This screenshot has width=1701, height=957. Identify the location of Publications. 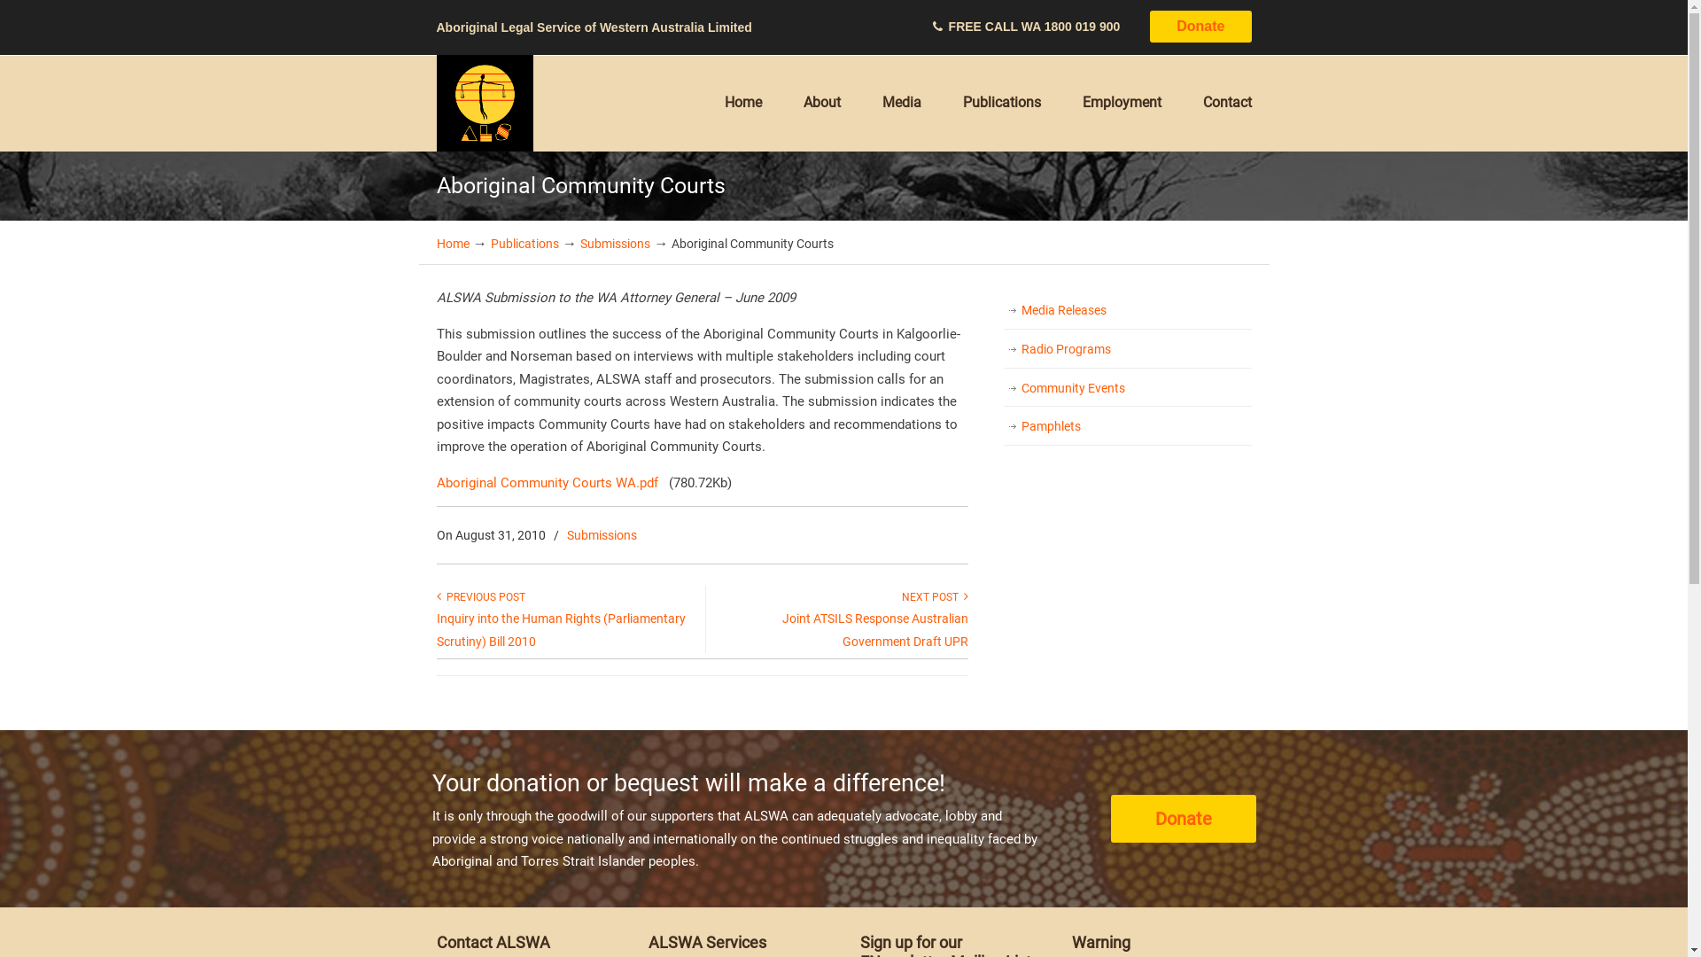
(1001, 102).